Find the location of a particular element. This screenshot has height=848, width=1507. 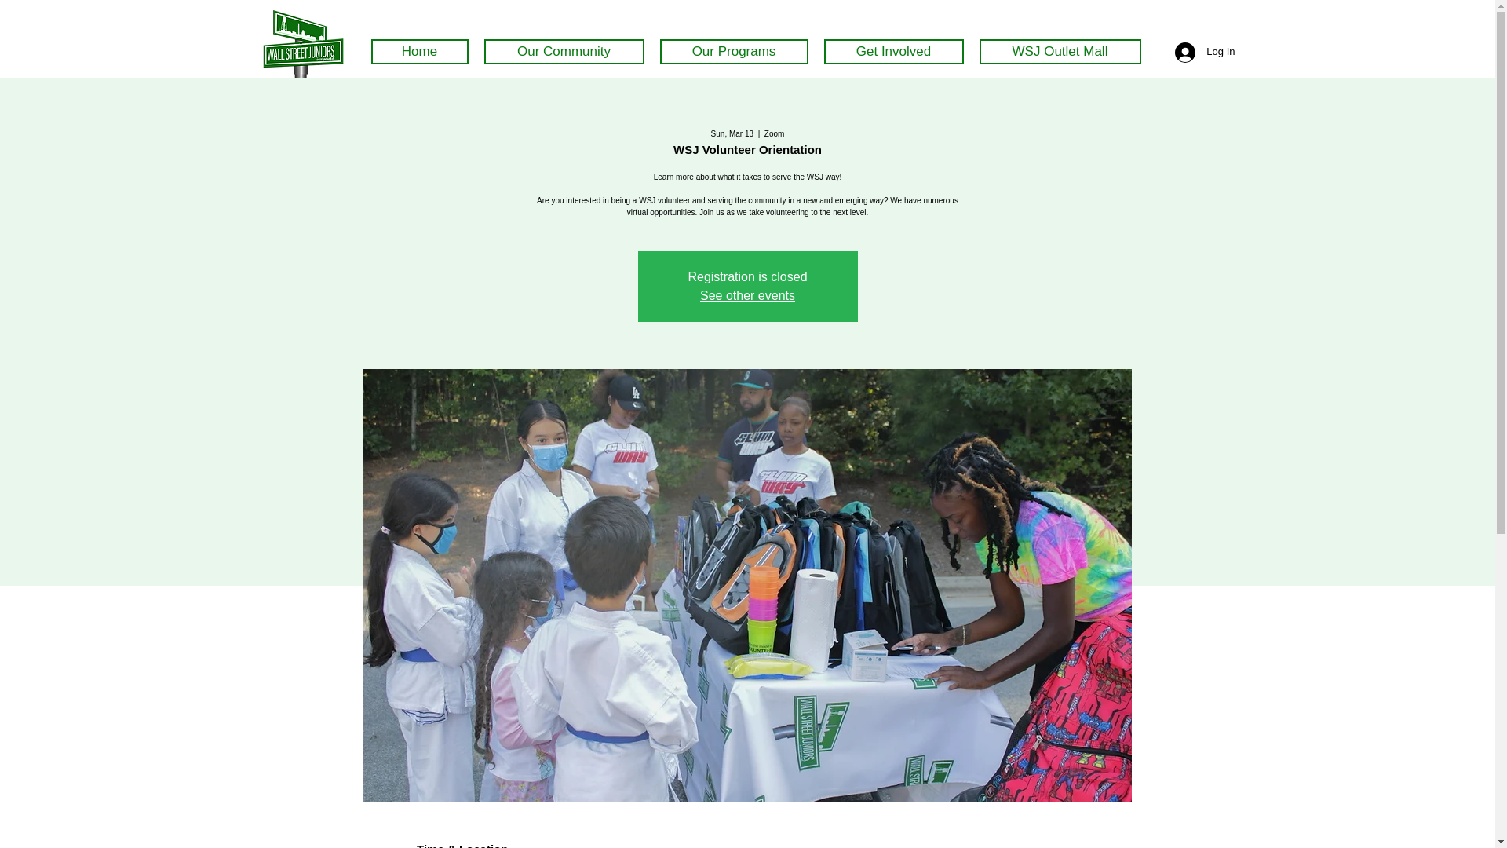

Our Community is located at coordinates (564, 52).